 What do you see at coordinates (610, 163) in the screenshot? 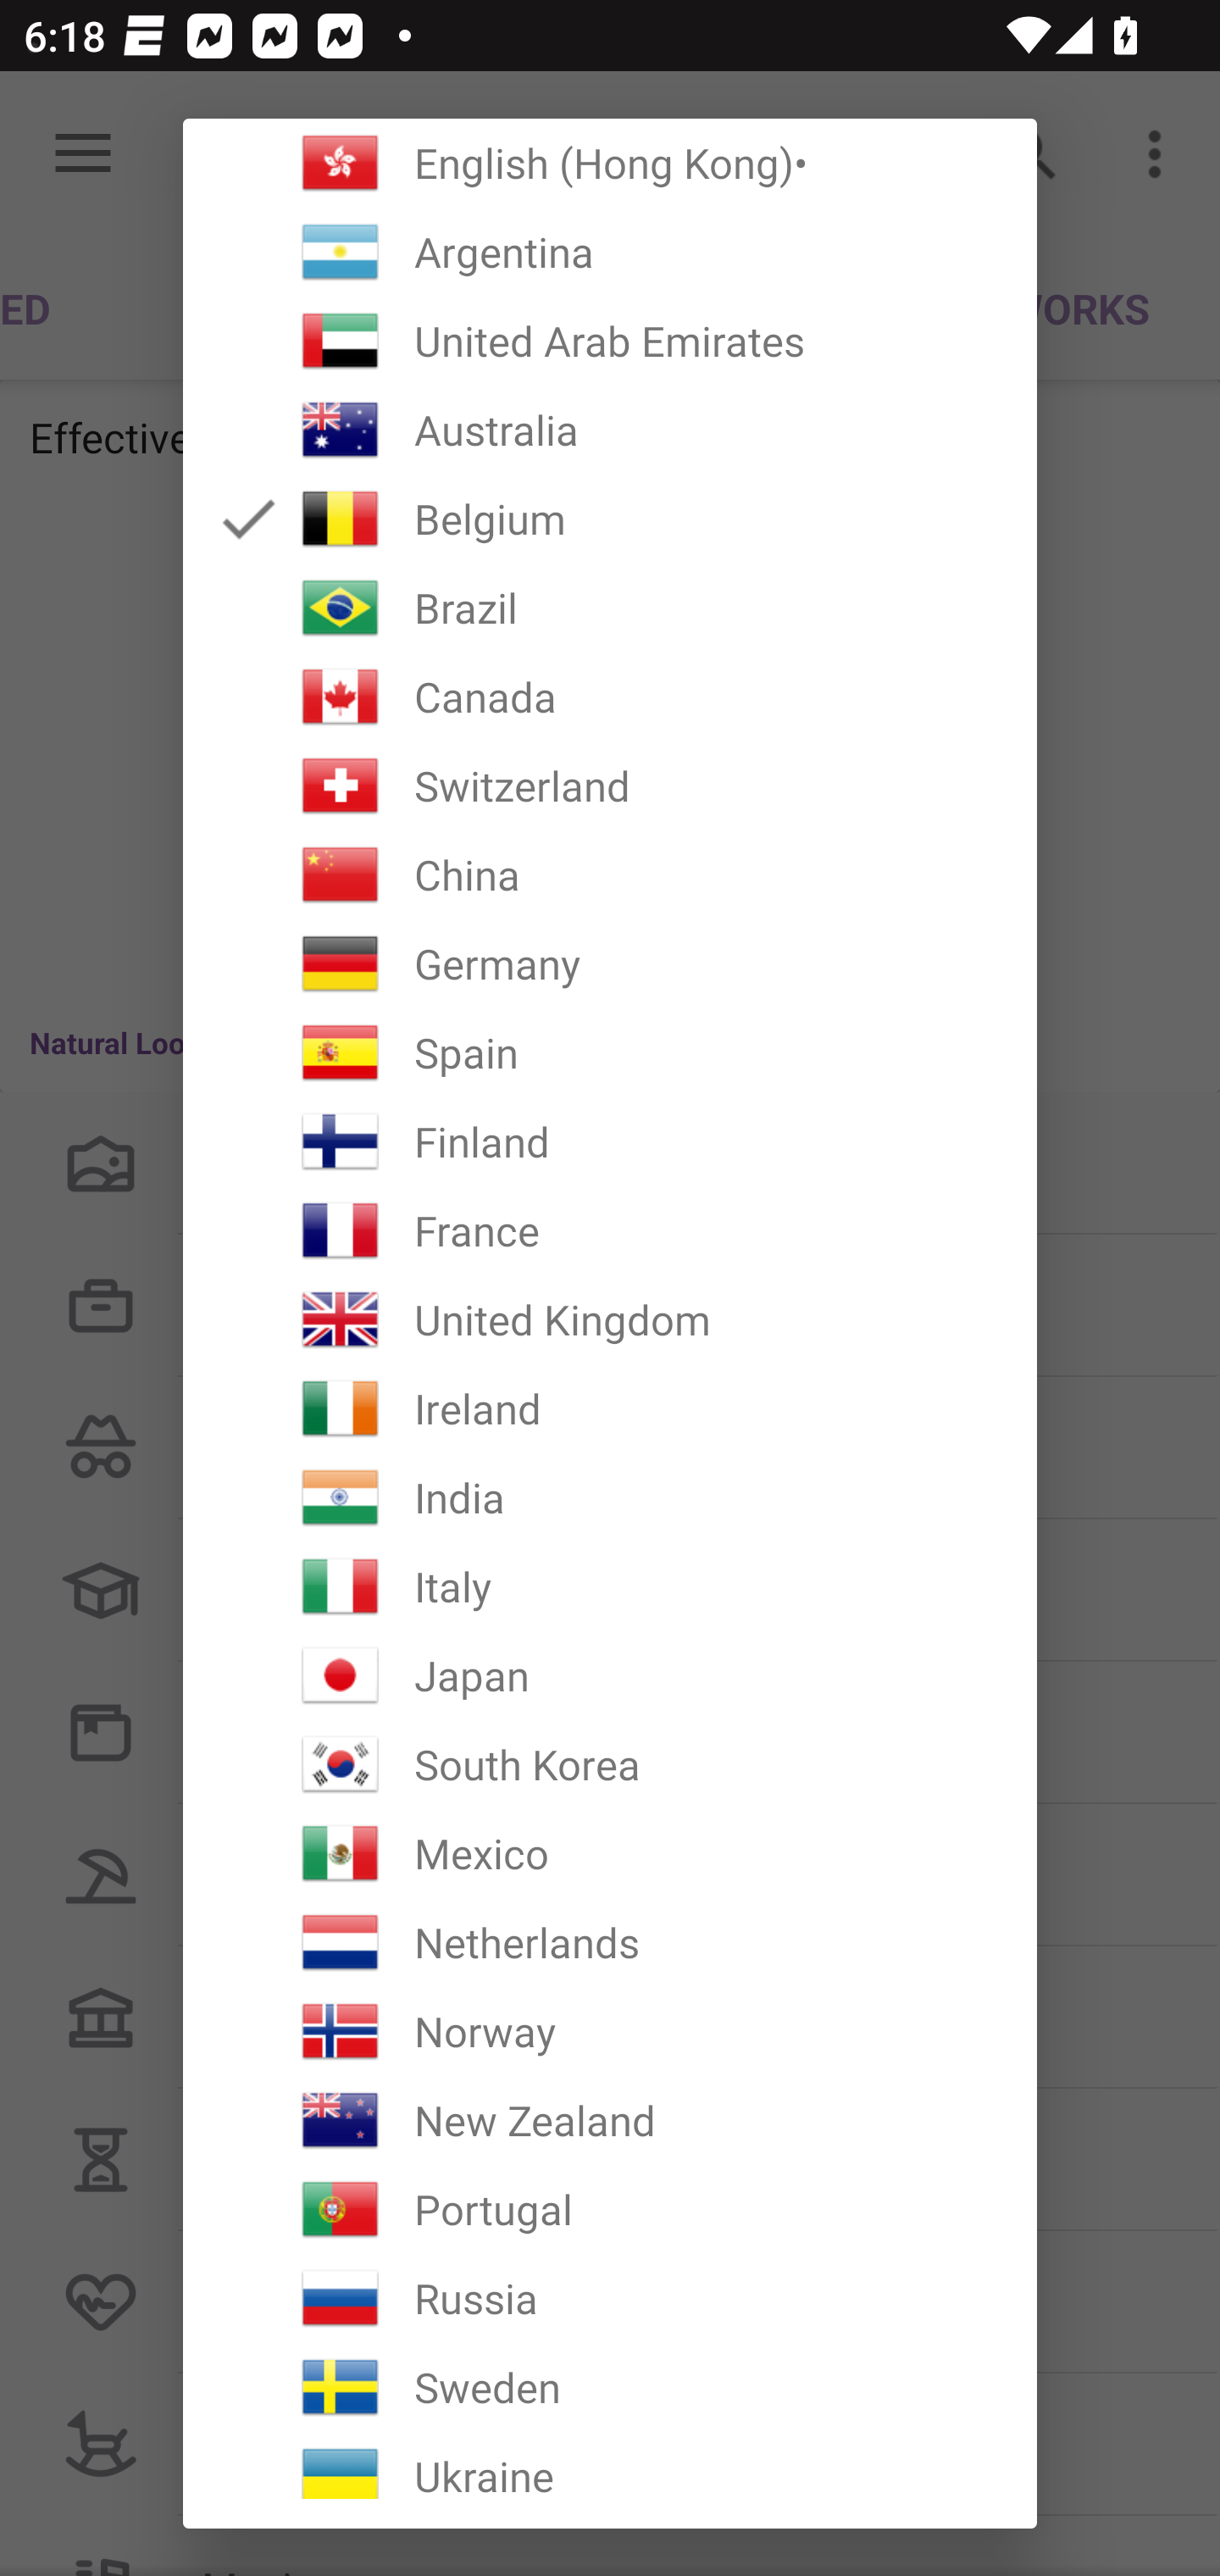
I see `English (Hong Kong)•` at bounding box center [610, 163].